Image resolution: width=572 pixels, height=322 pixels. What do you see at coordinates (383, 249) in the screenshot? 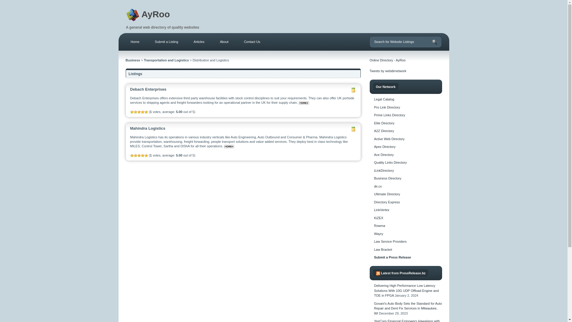
I see `Law Bracket` at bounding box center [383, 249].